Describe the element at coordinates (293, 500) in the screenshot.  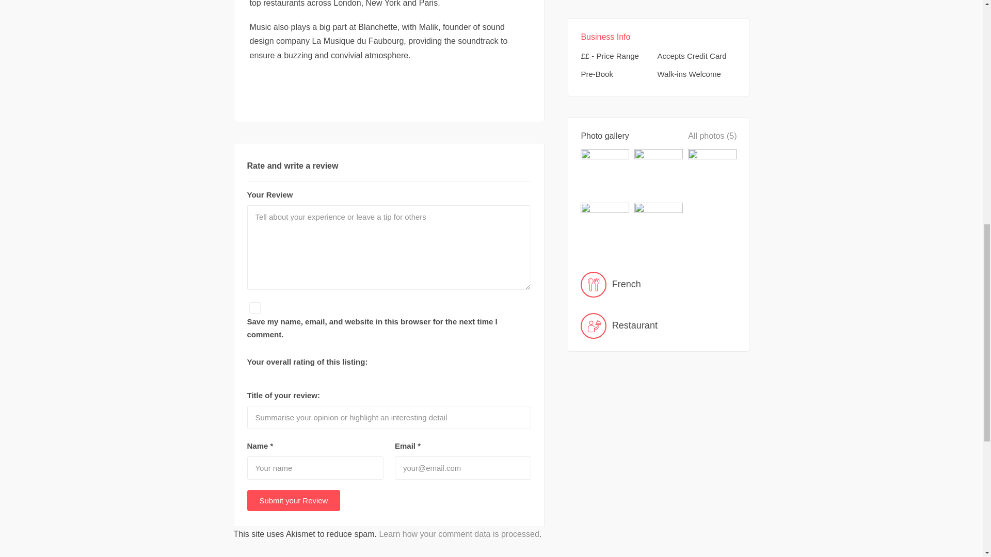
I see `Submit your Review` at that location.